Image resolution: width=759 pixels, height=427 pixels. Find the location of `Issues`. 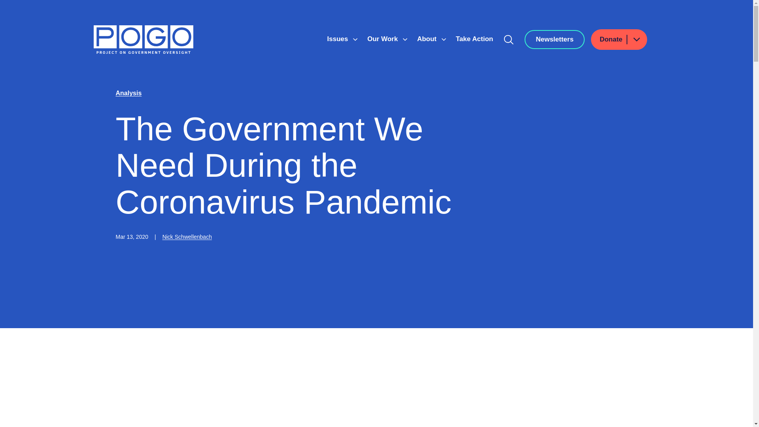

Issues is located at coordinates (338, 39).